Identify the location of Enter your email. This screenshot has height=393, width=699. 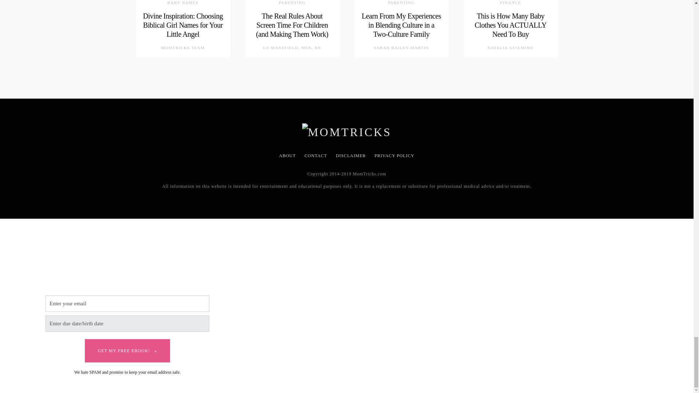
(127, 303).